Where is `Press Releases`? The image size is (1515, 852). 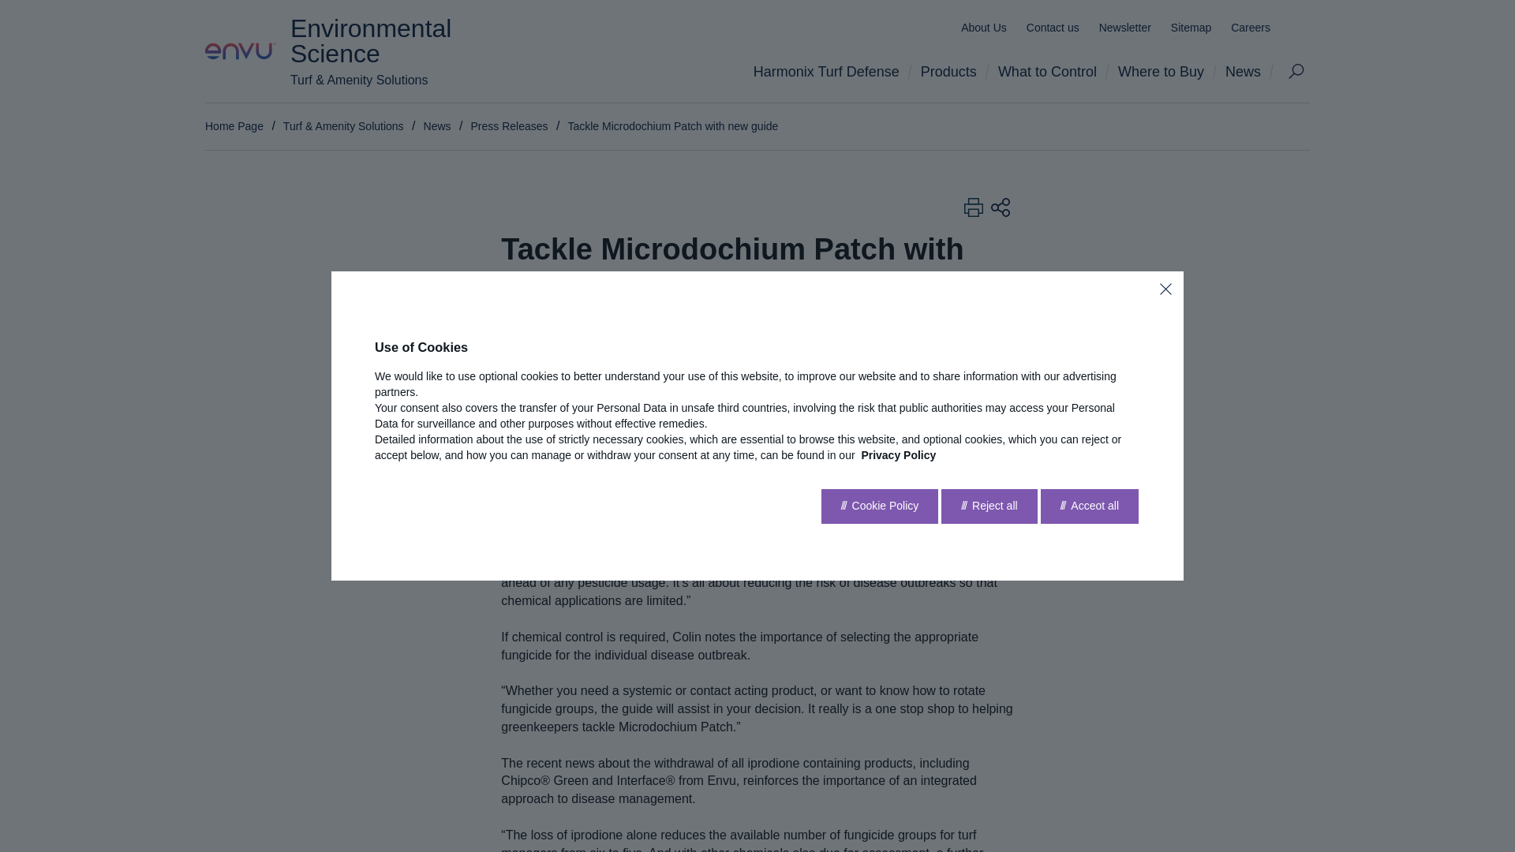
Press Releases is located at coordinates (508, 126).